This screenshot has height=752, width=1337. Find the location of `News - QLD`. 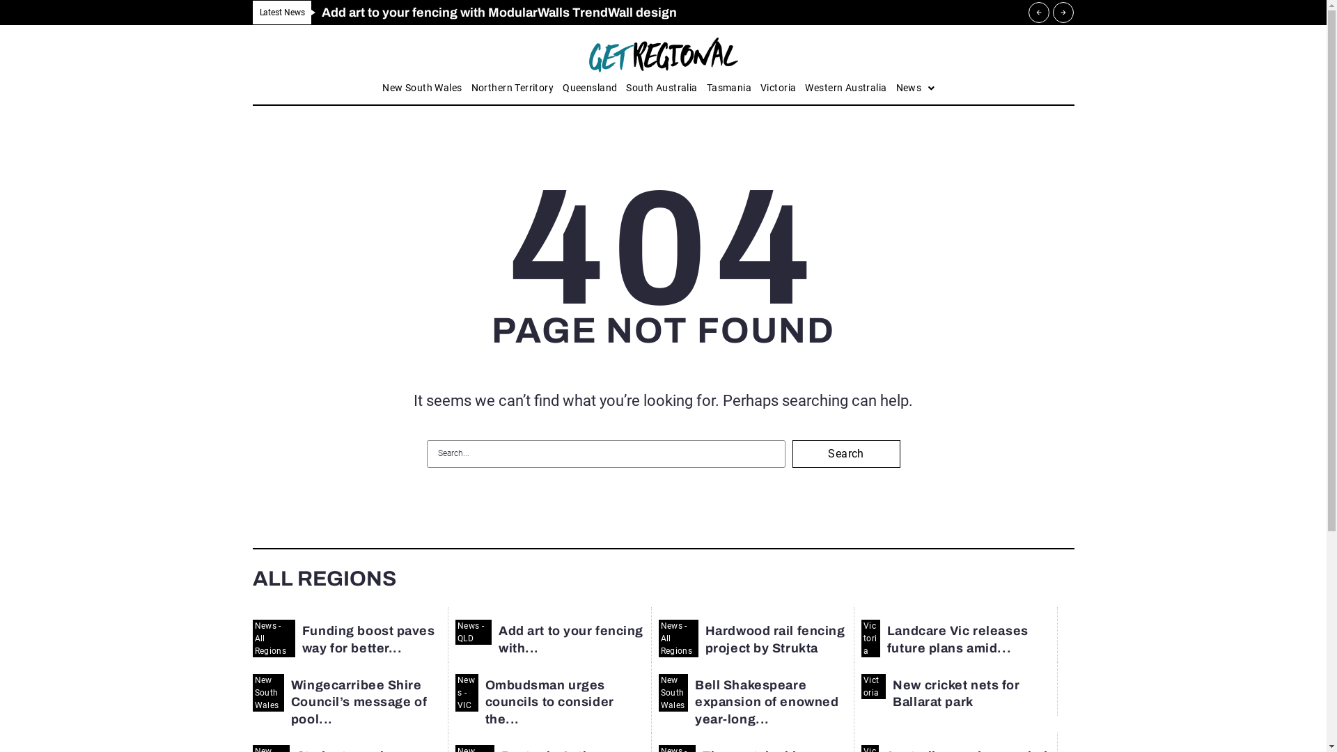

News - QLD is located at coordinates (474, 632).